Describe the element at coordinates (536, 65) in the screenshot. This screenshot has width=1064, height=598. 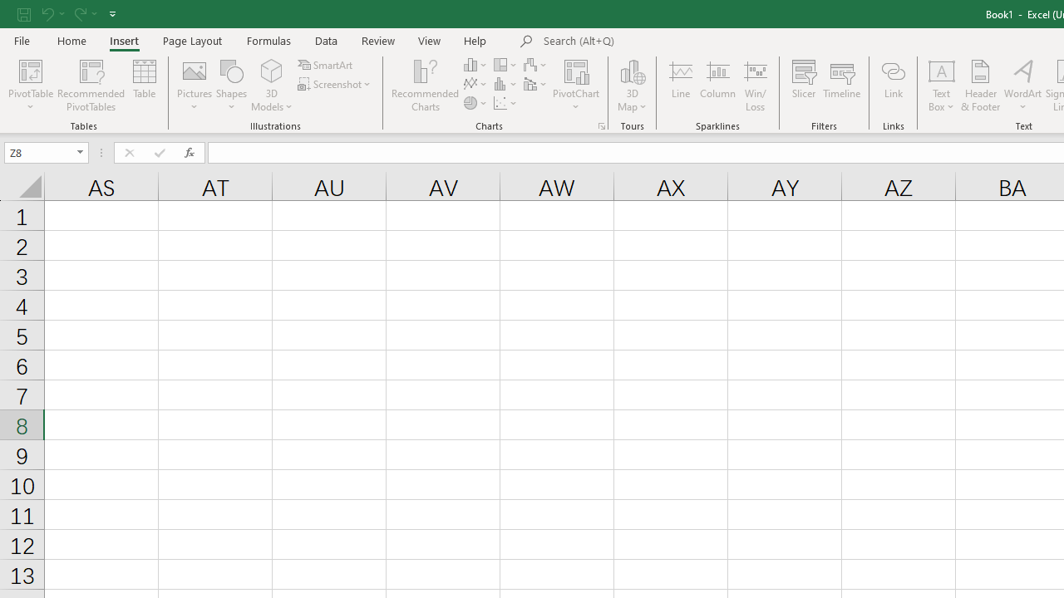
I see `Insert Waterfall, Funnel, Stock, Surface, or Radar Chart` at that location.